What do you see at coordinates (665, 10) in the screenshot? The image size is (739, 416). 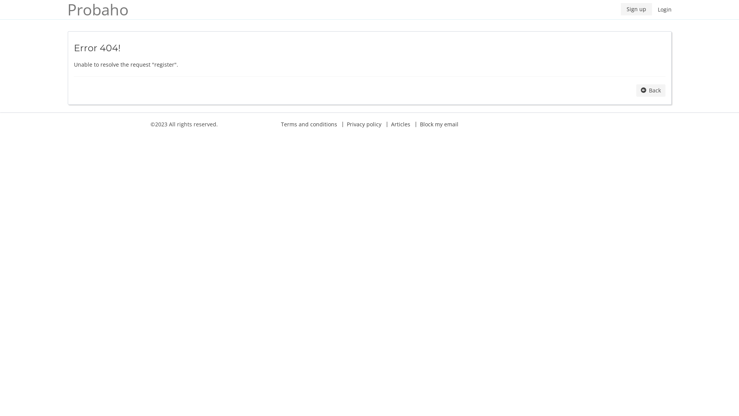 I see `Login` at bounding box center [665, 10].